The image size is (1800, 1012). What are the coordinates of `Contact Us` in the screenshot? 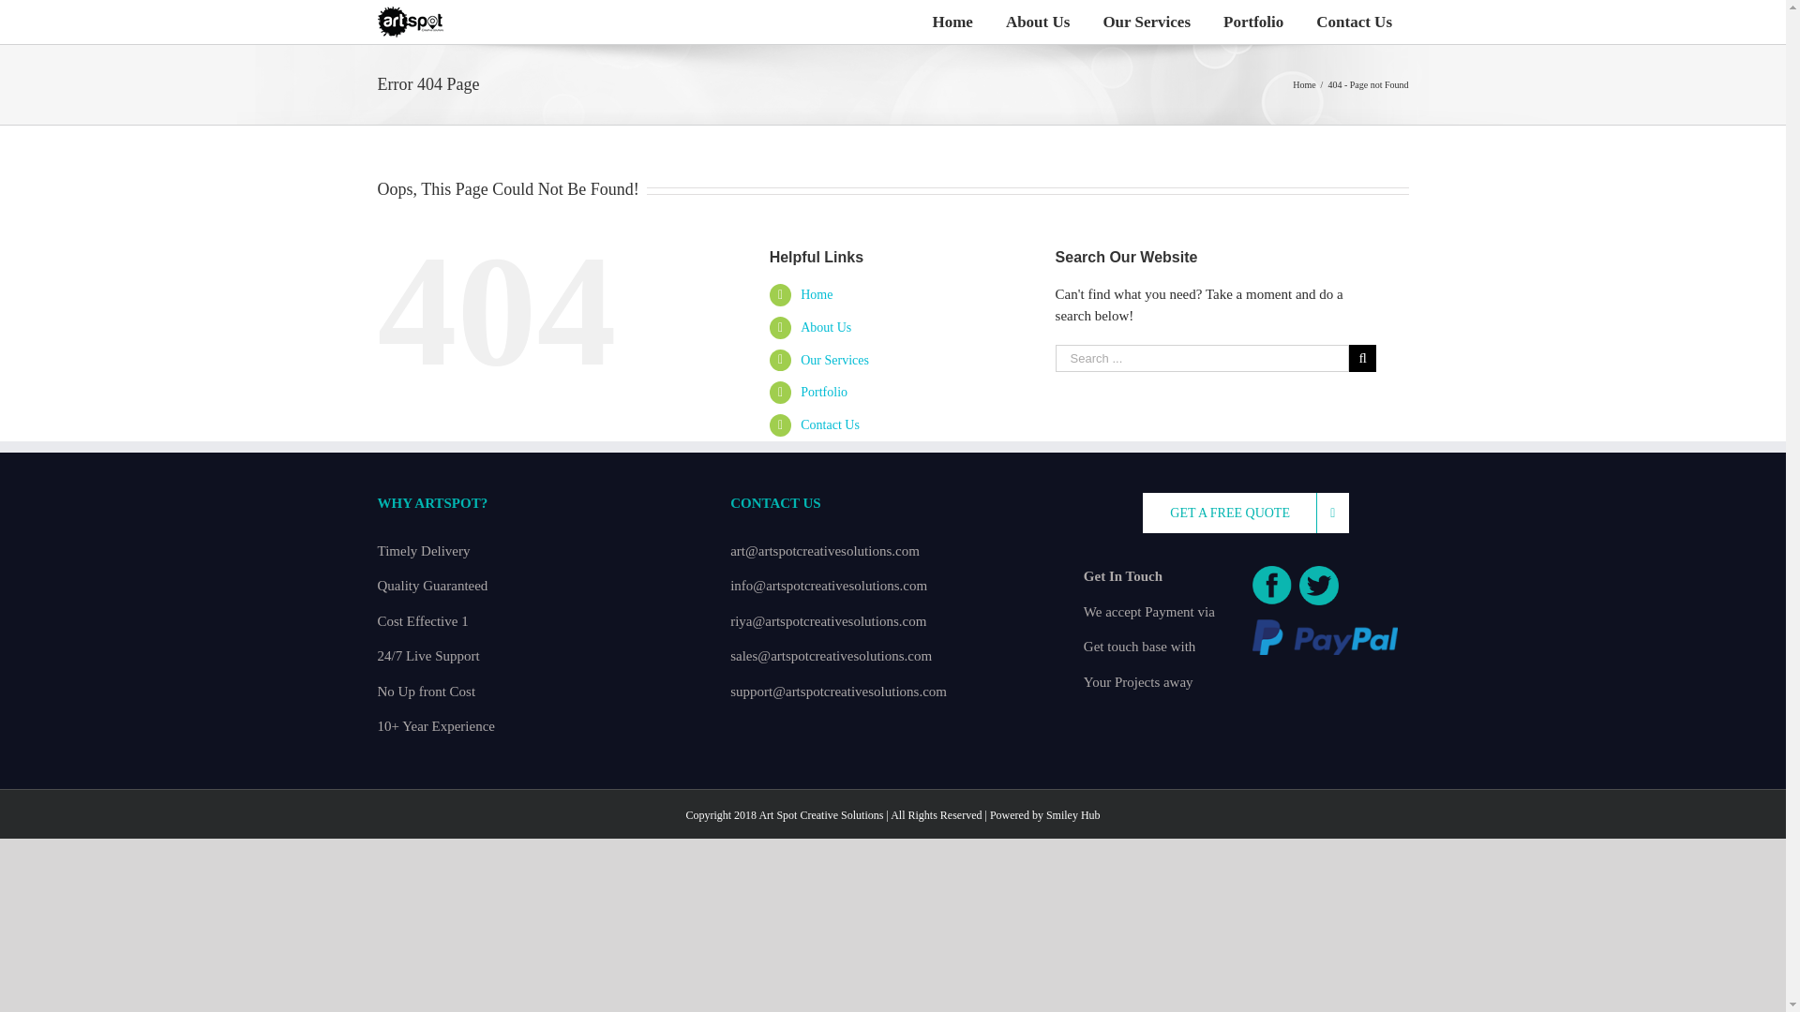 It's located at (831, 425).